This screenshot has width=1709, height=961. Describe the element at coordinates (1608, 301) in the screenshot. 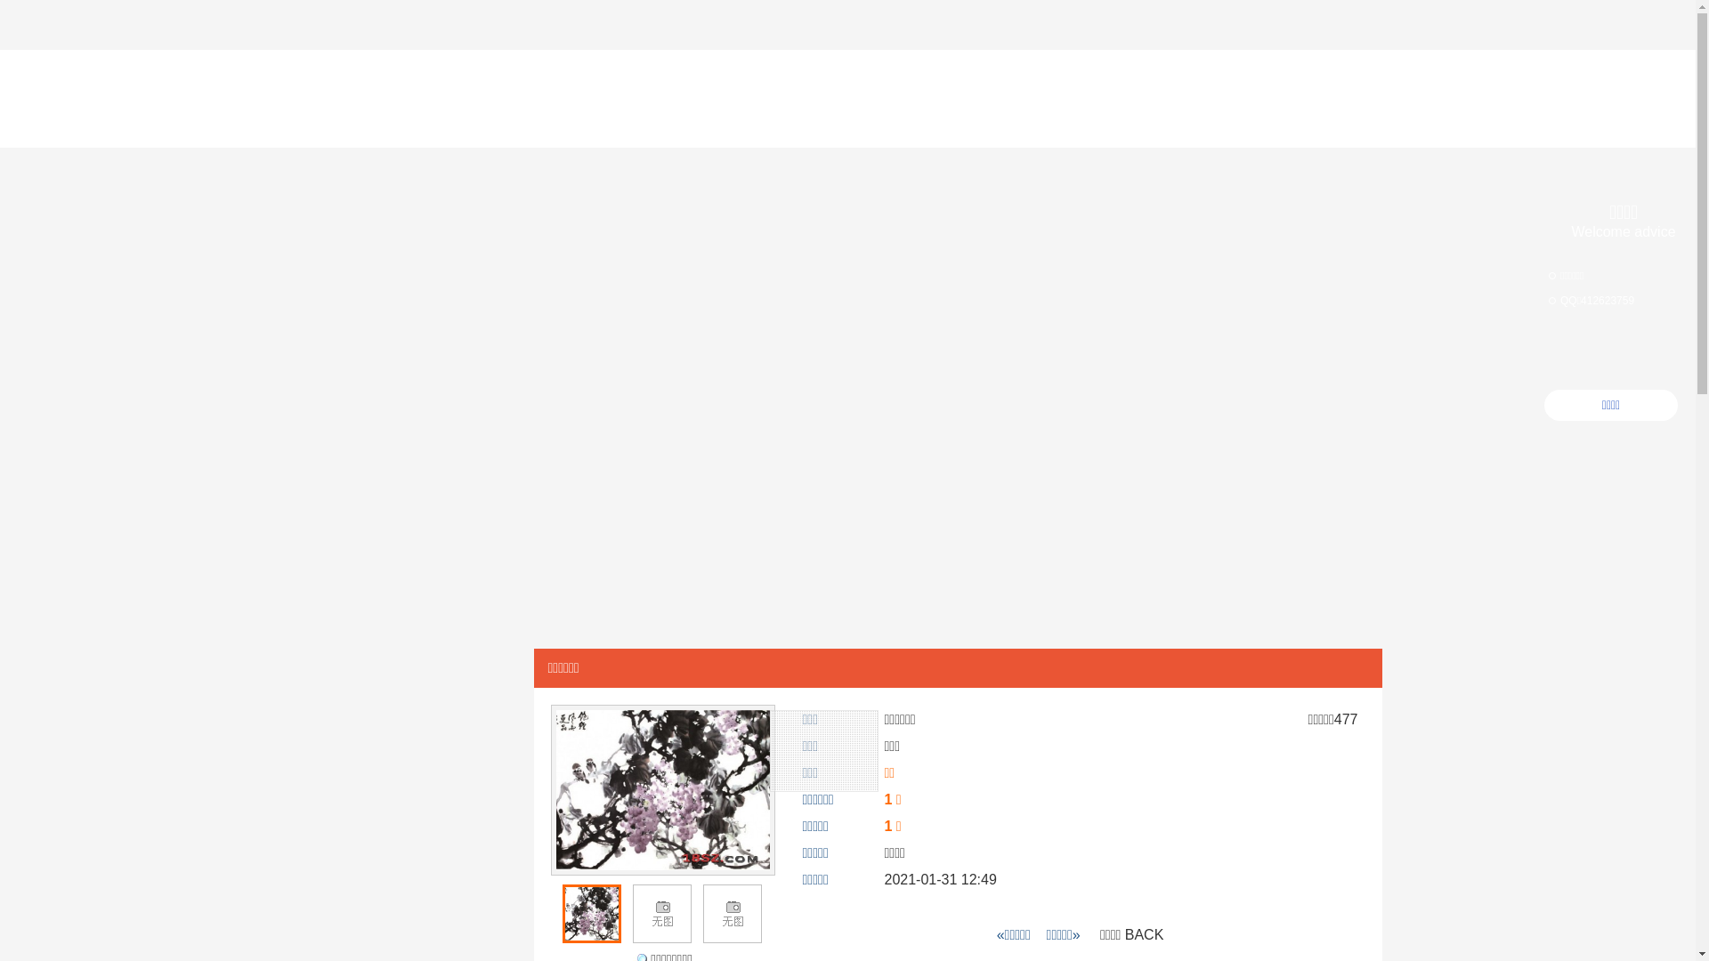

I see `412623759` at that location.